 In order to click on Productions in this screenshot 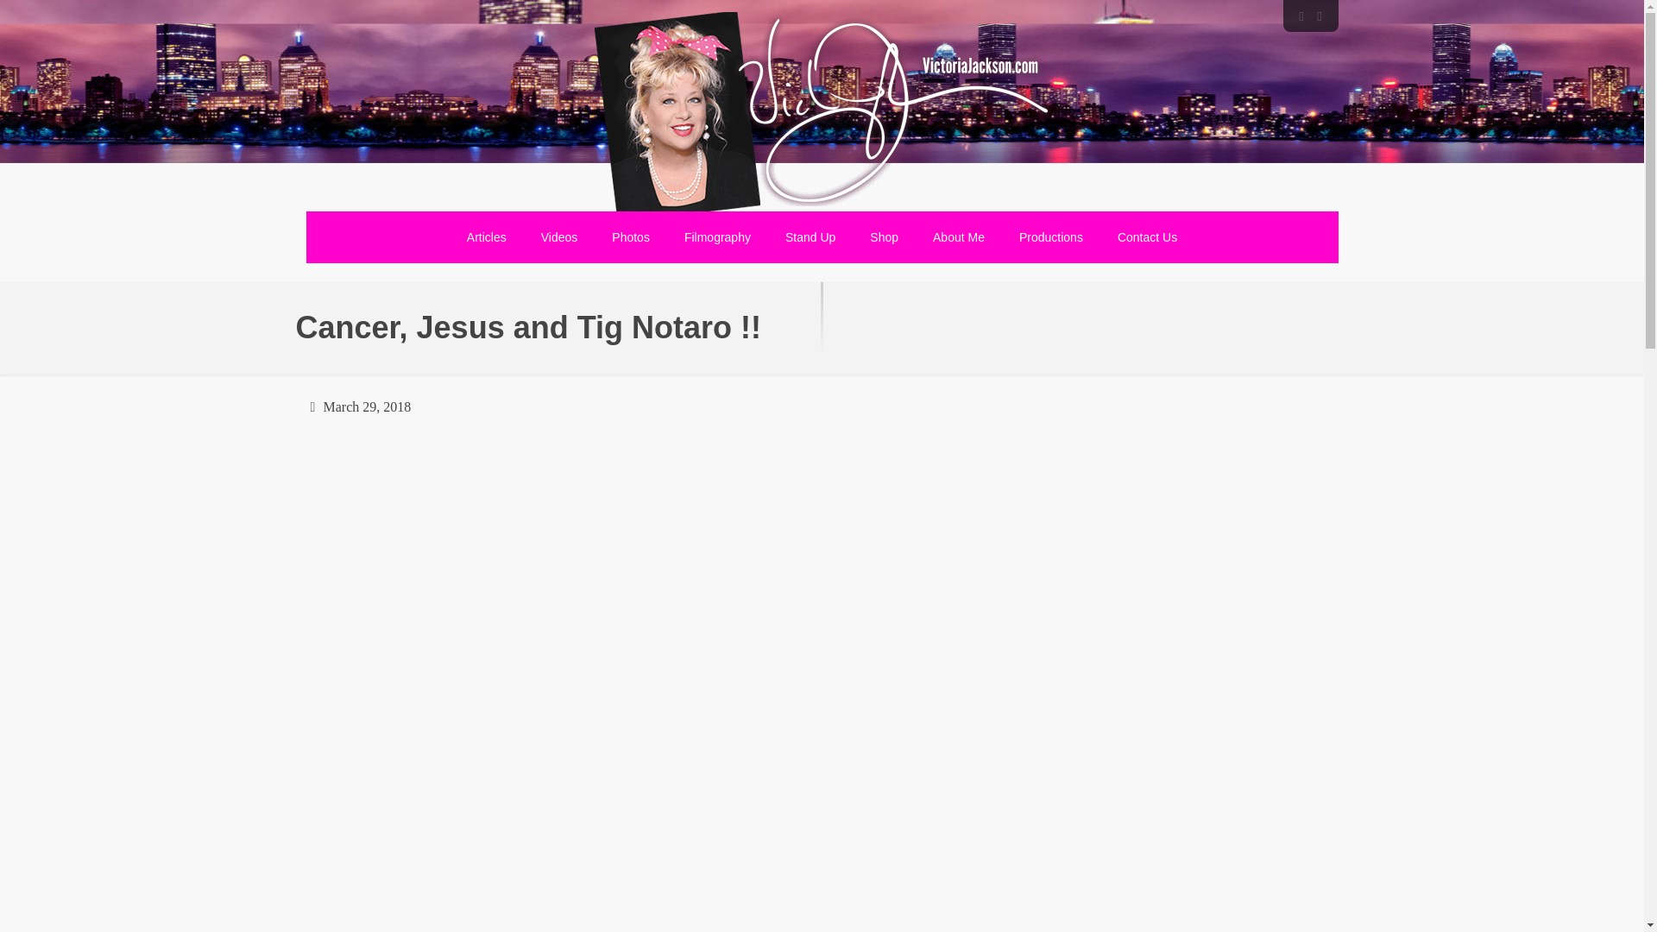, I will do `click(1051, 236)`.